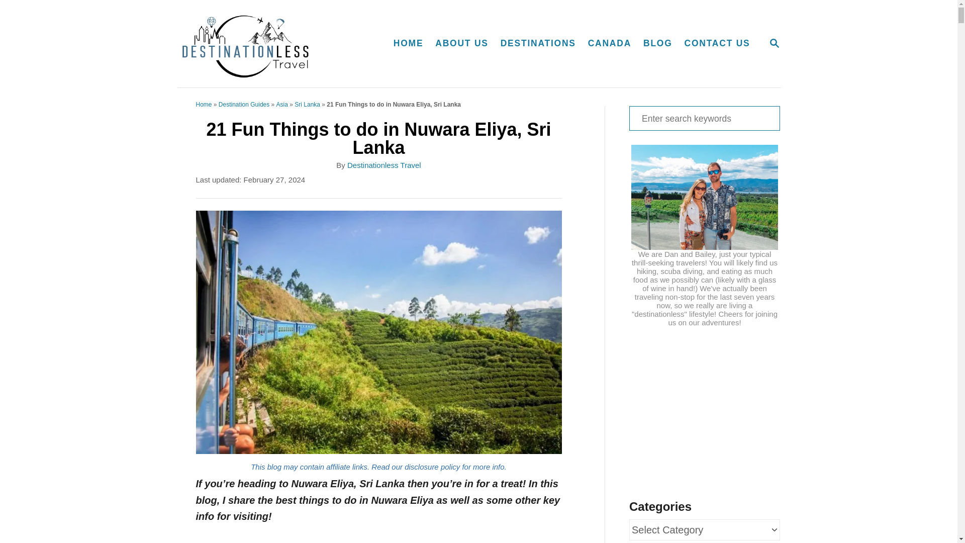 This screenshot has height=543, width=965. What do you see at coordinates (774, 43) in the screenshot?
I see `DESTINATIONS` at bounding box center [774, 43].